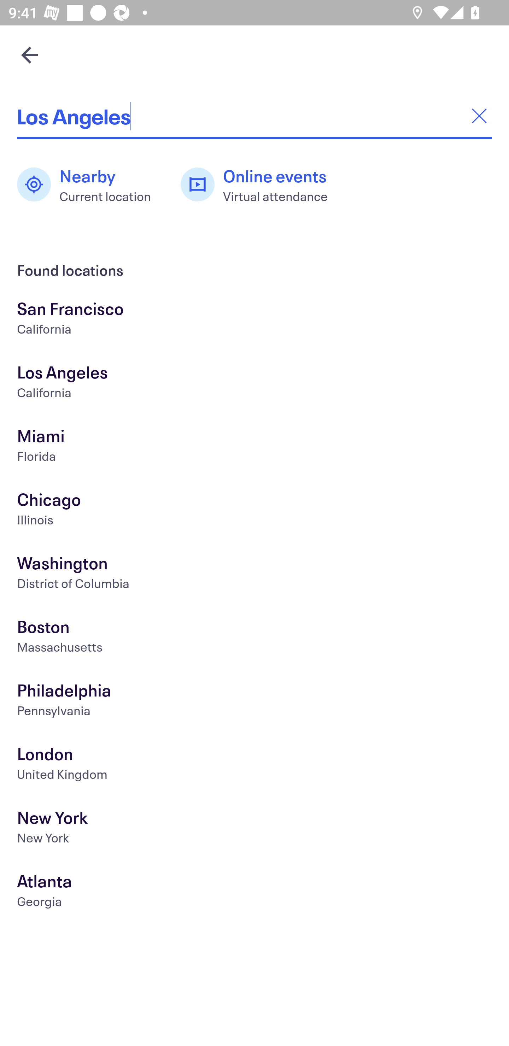  Describe the element at coordinates (261, 184) in the screenshot. I see `Online events Virtual attendance` at that location.